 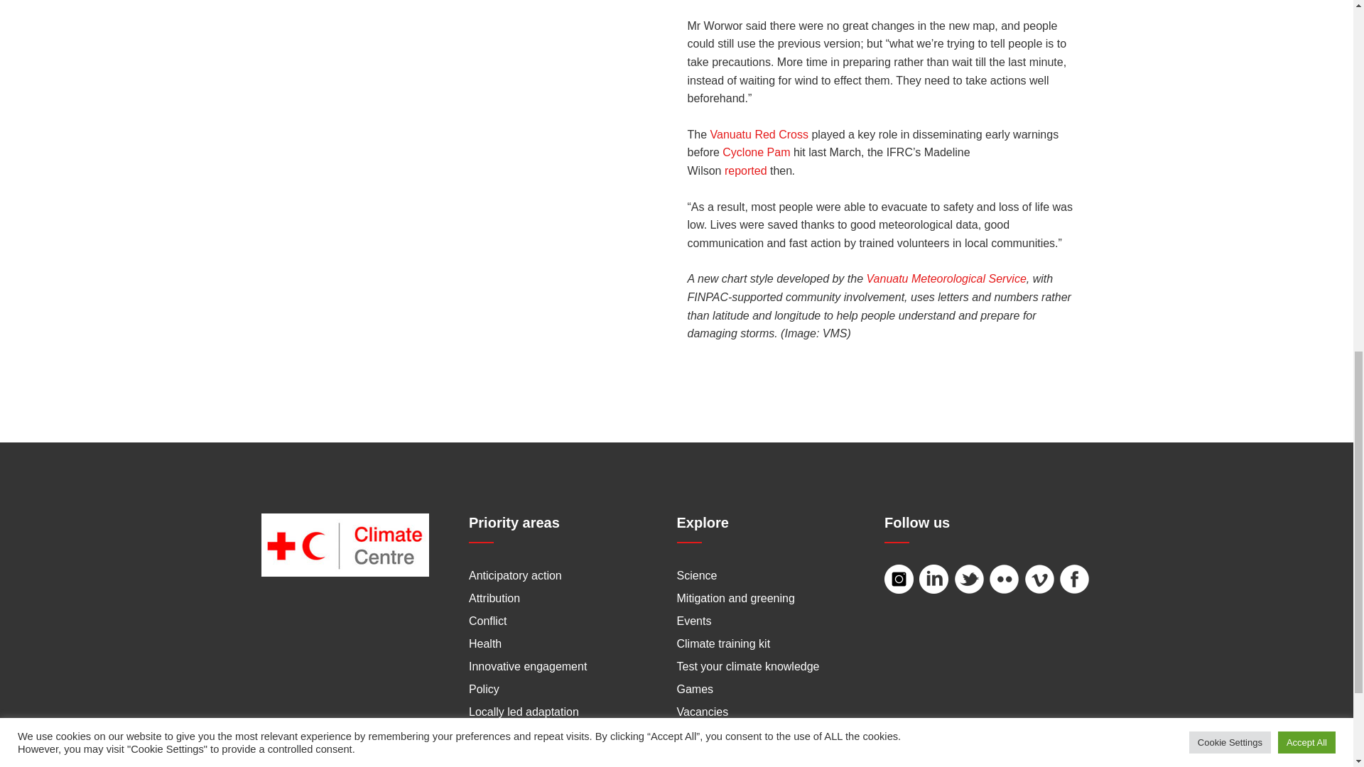 What do you see at coordinates (696, 575) in the screenshot?
I see `Science` at bounding box center [696, 575].